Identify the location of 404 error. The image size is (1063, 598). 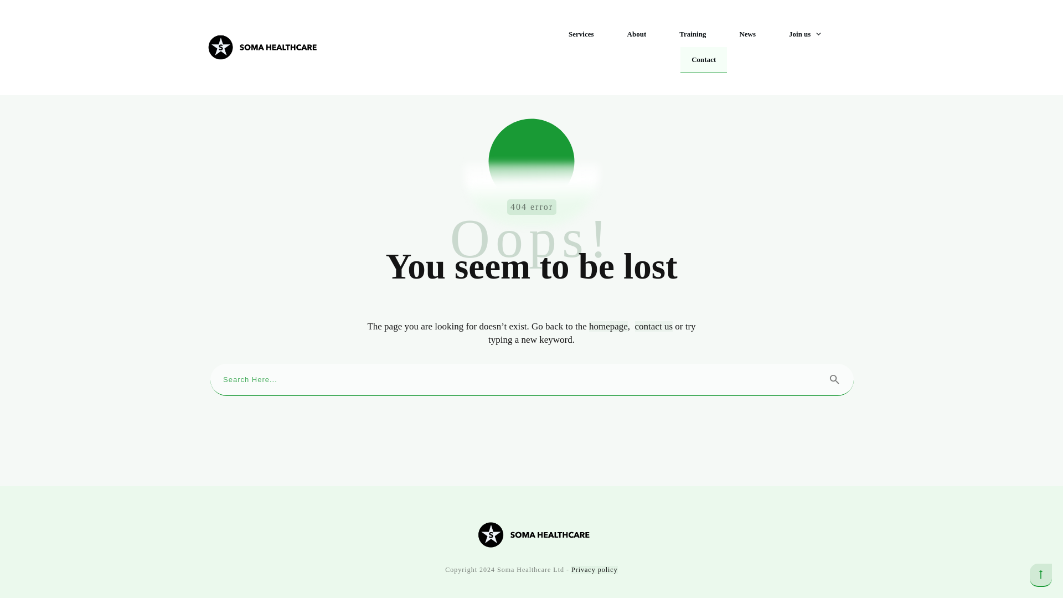
(531, 194).